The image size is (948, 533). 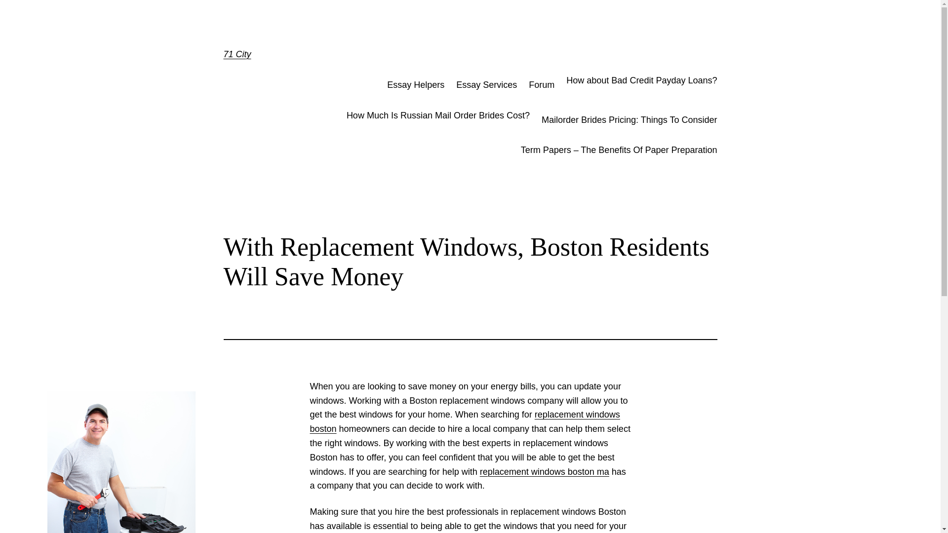 What do you see at coordinates (465, 421) in the screenshot?
I see `Vinyl windows boston, Window replacement boston` at bounding box center [465, 421].